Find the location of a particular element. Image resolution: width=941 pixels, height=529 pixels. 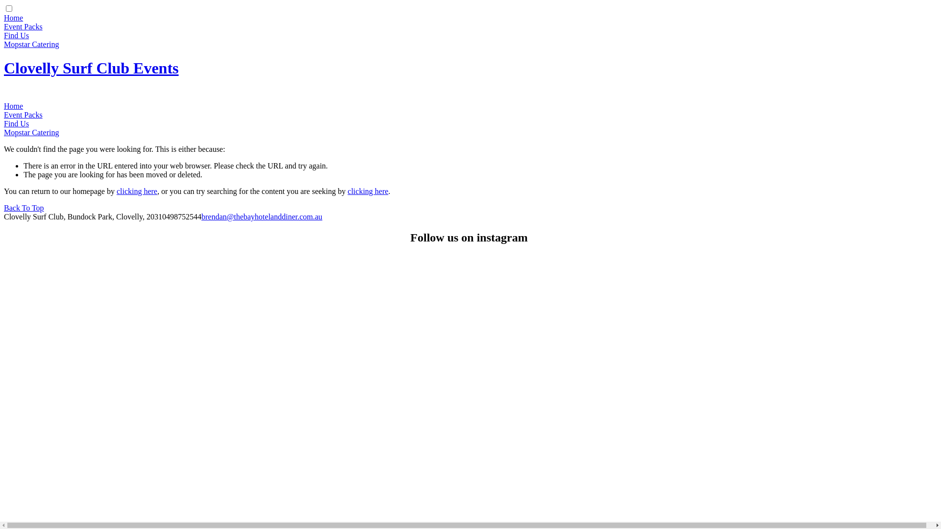

brendan@thebayhotelanddiner.com.au is located at coordinates (262, 216).